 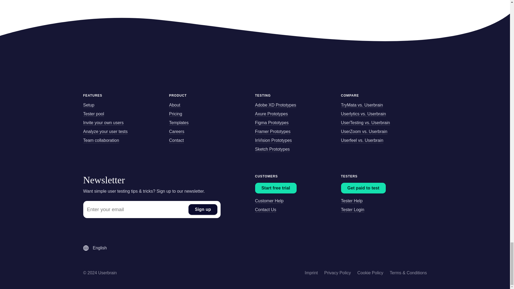 What do you see at coordinates (415, 248) in the screenshot?
I see `LinkedIn` at bounding box center [415, 248].